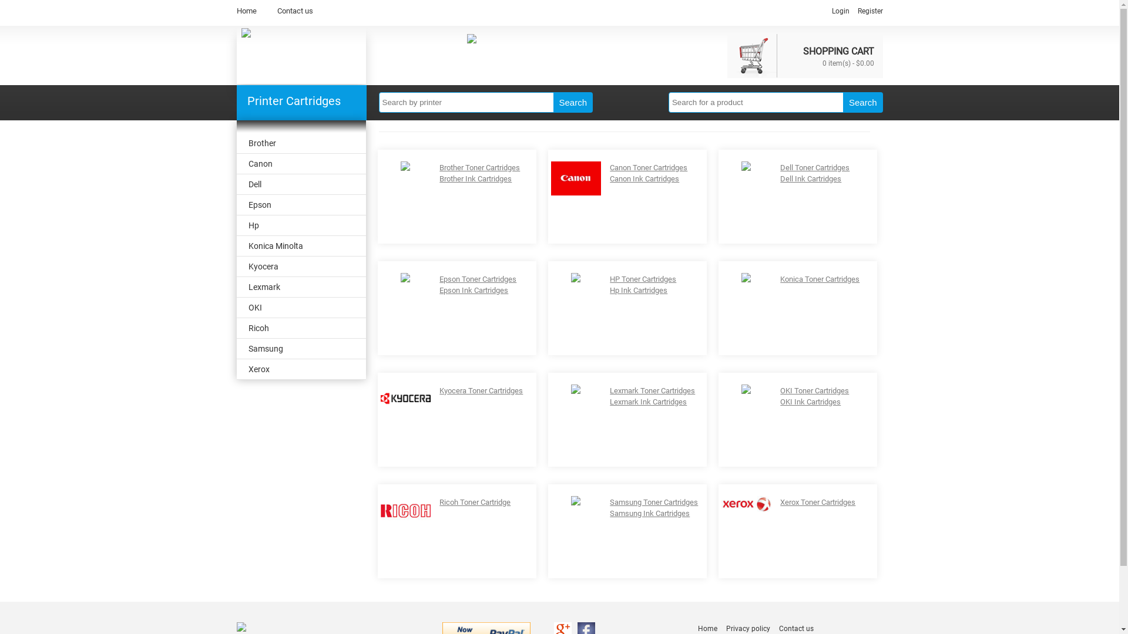 The width and height of the screenshot is (1128, 634). Describe the element at coordinates (476, 178) in the screenshot. I see `Brother Ink Cartridges` at that location.